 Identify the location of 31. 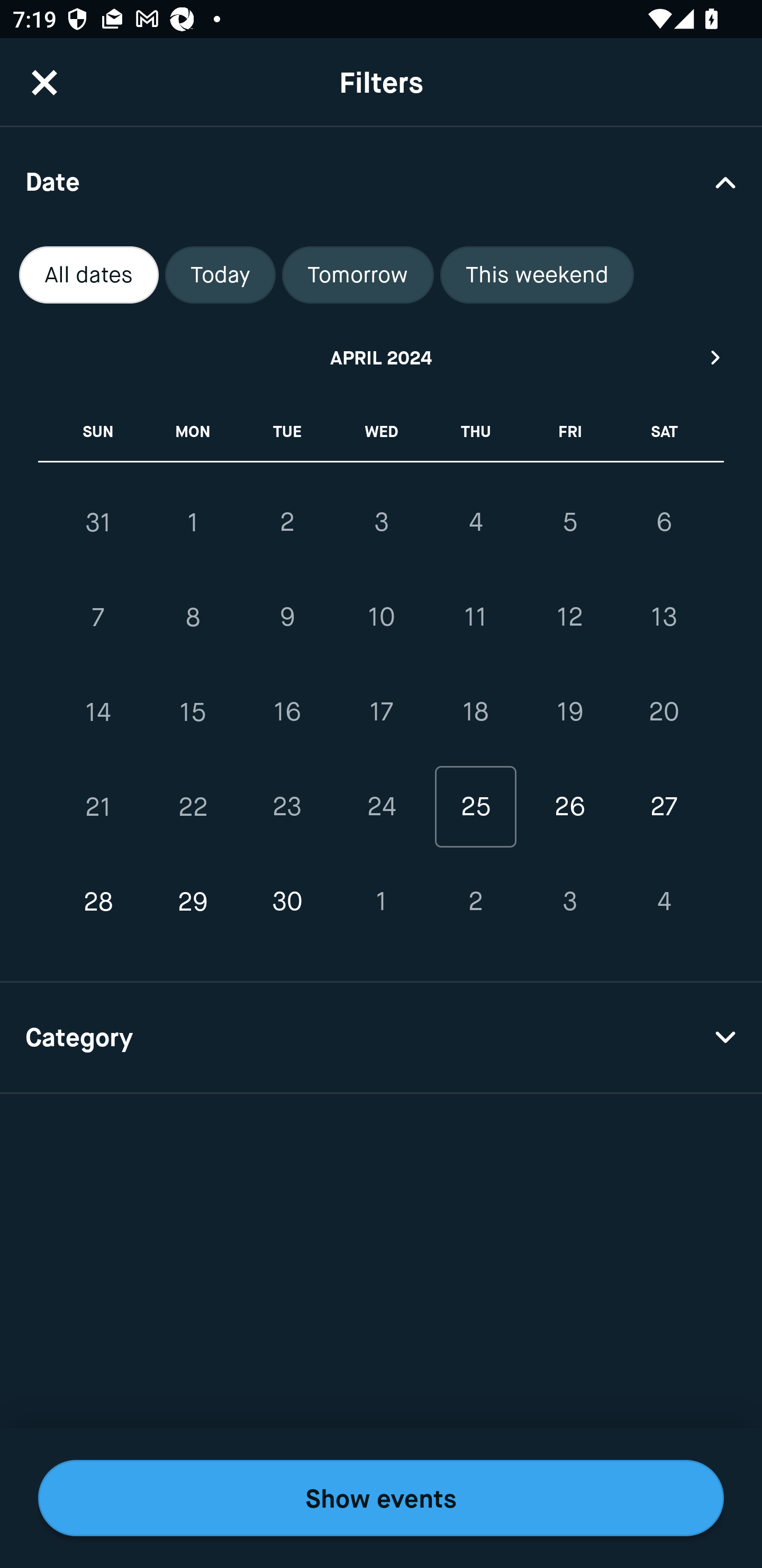
(98, 522).